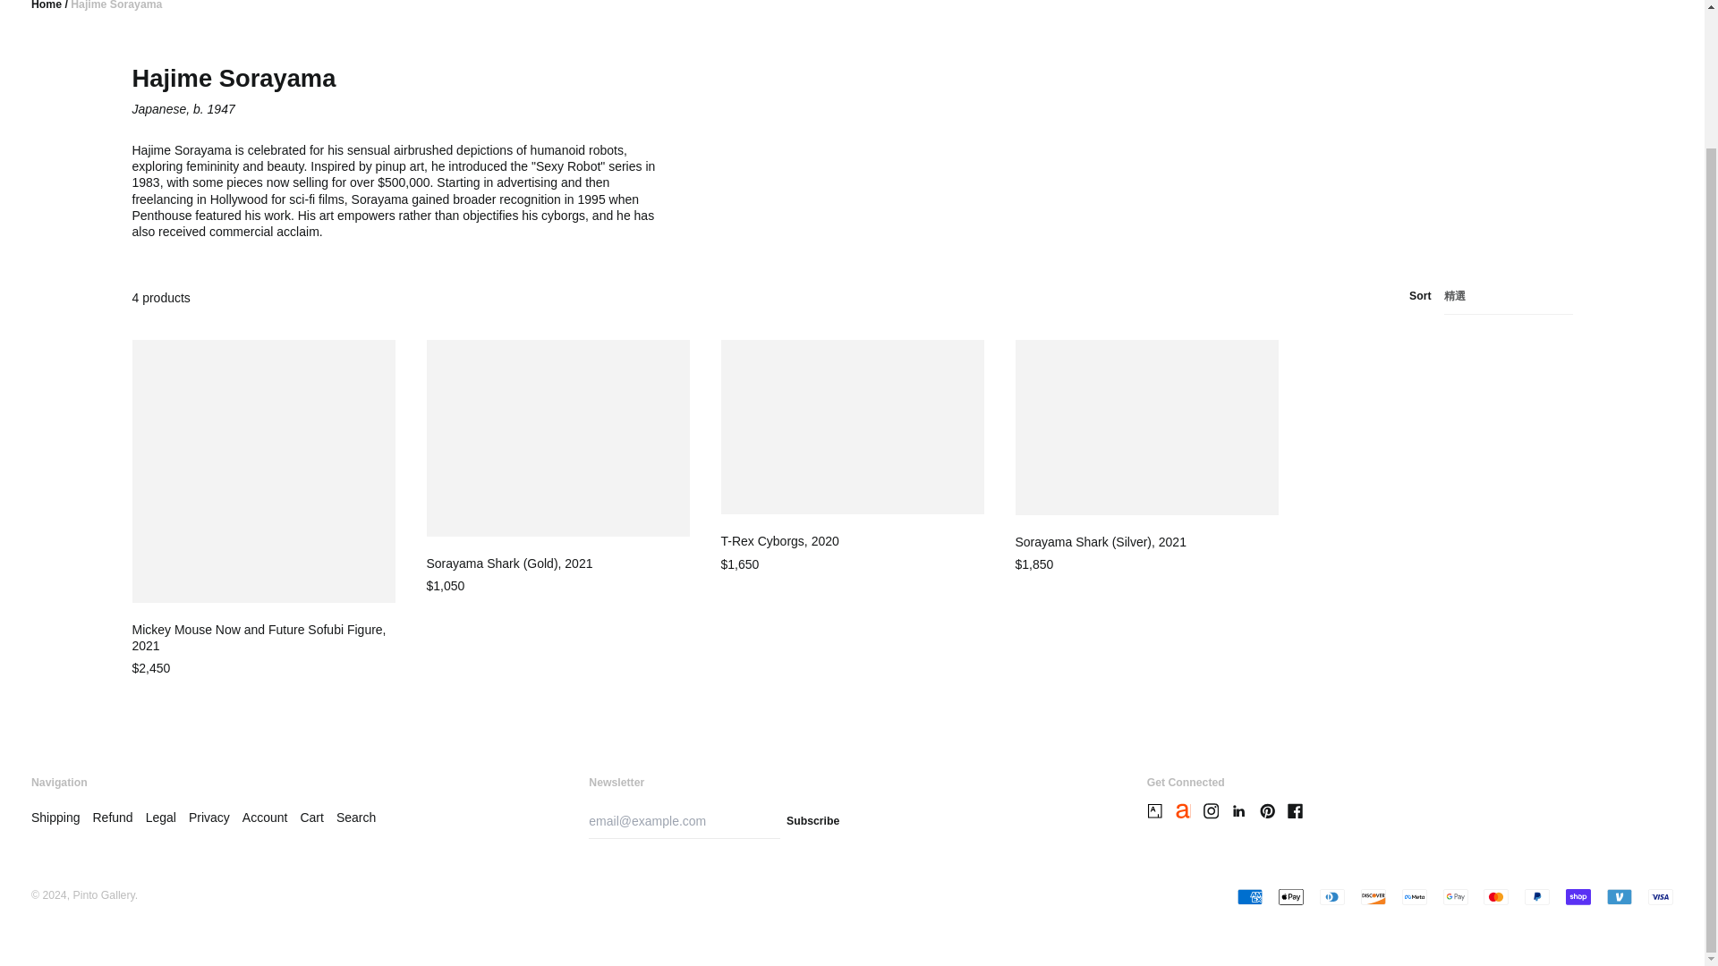 The image size is (1718, 966). I want to click on Home, so click(47, 5).